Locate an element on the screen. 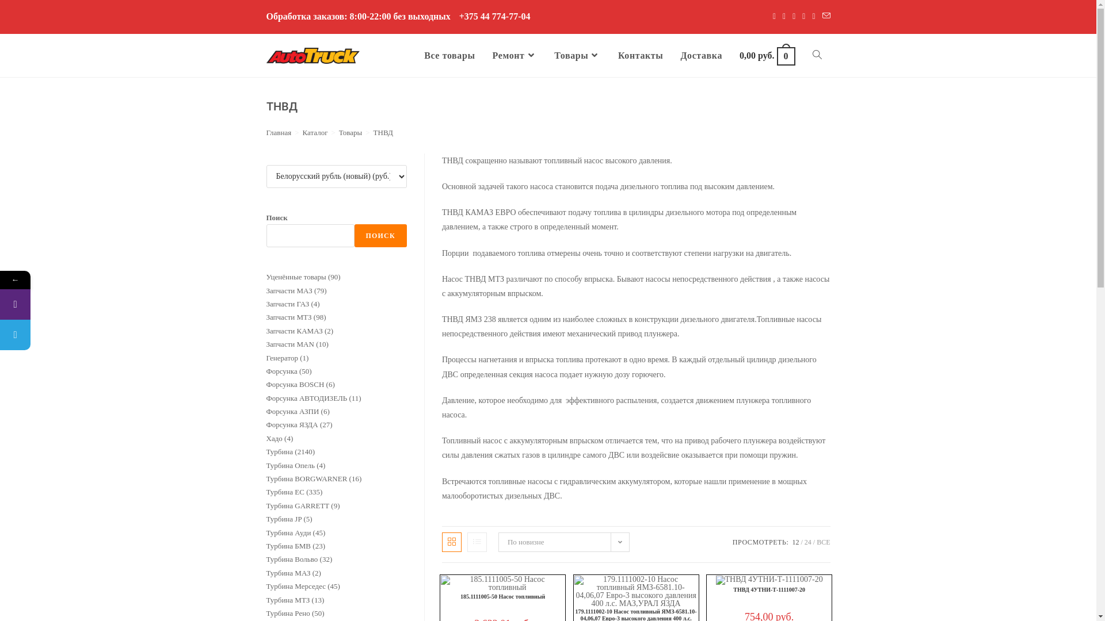 The height and width of the screenshot is (621, 1105). 24 is located at coordinates (808, 542).